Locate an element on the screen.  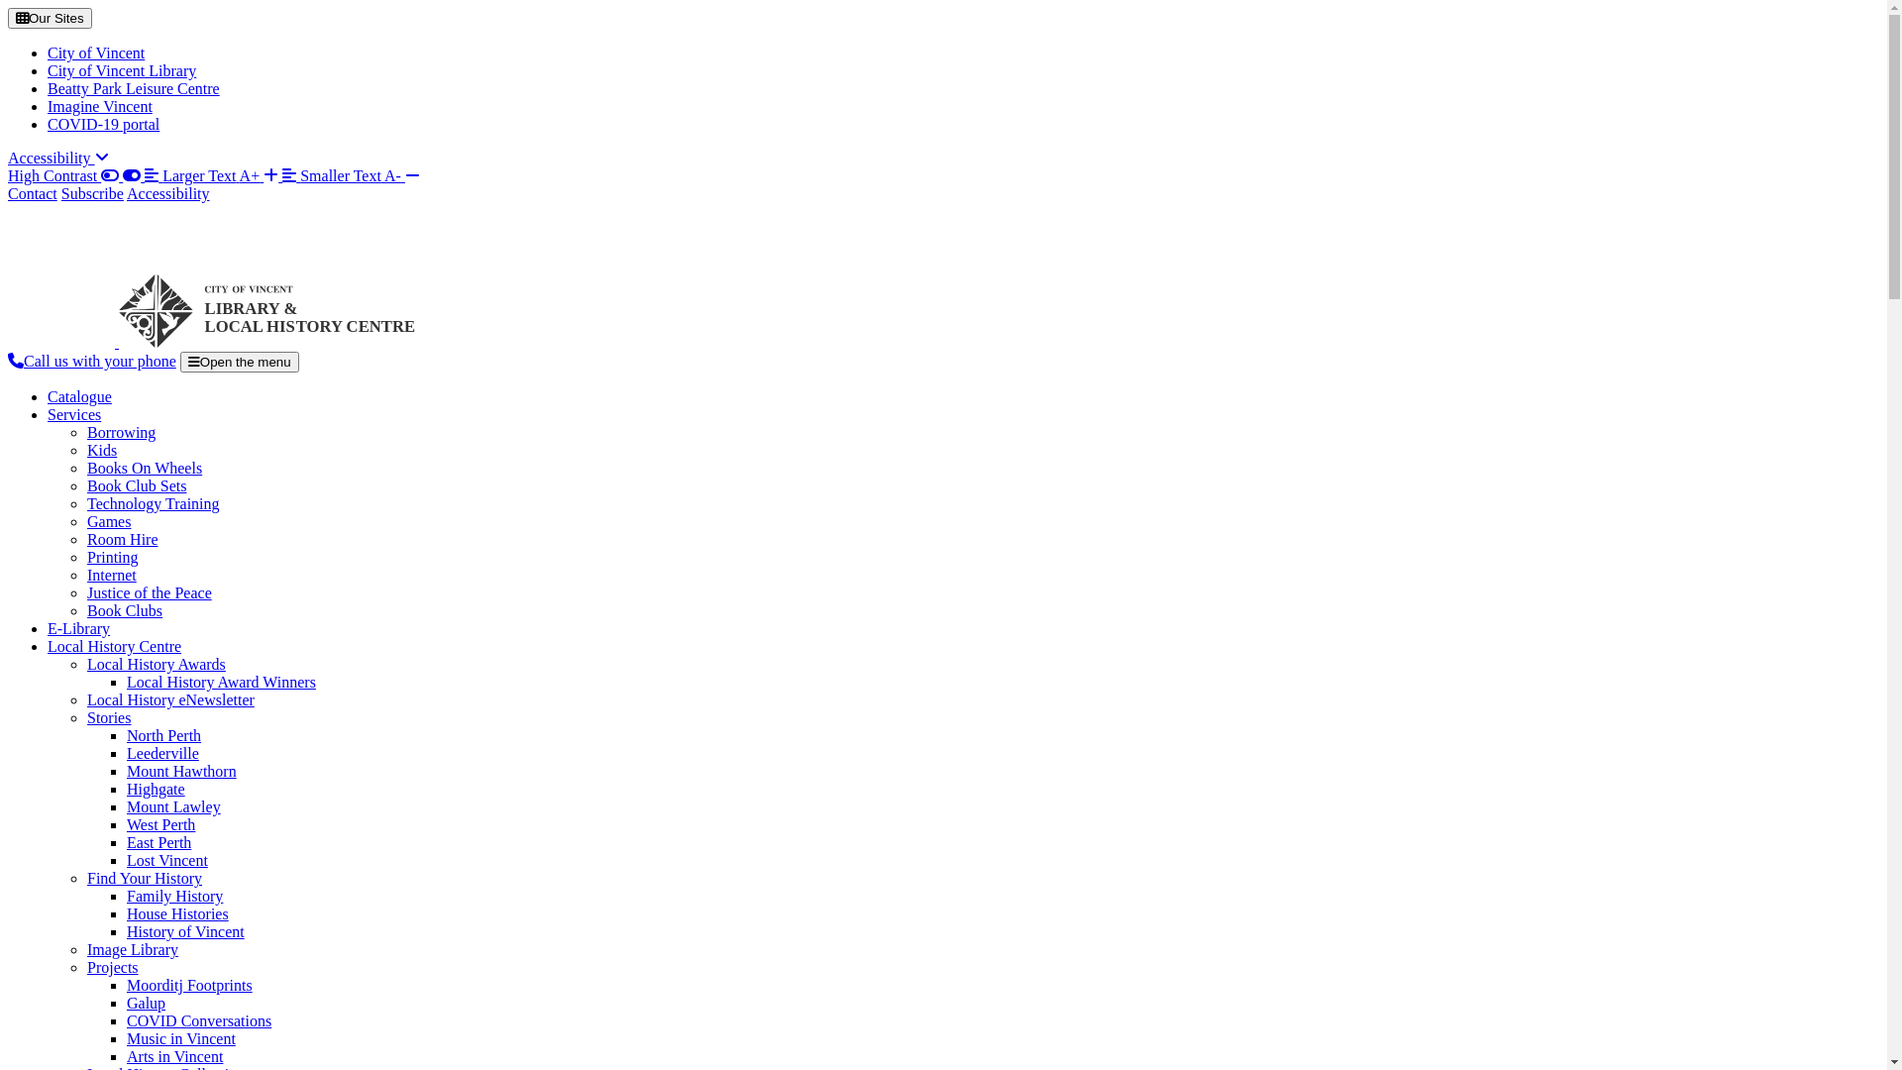
Borrowing is located at coordinates (121, 432).